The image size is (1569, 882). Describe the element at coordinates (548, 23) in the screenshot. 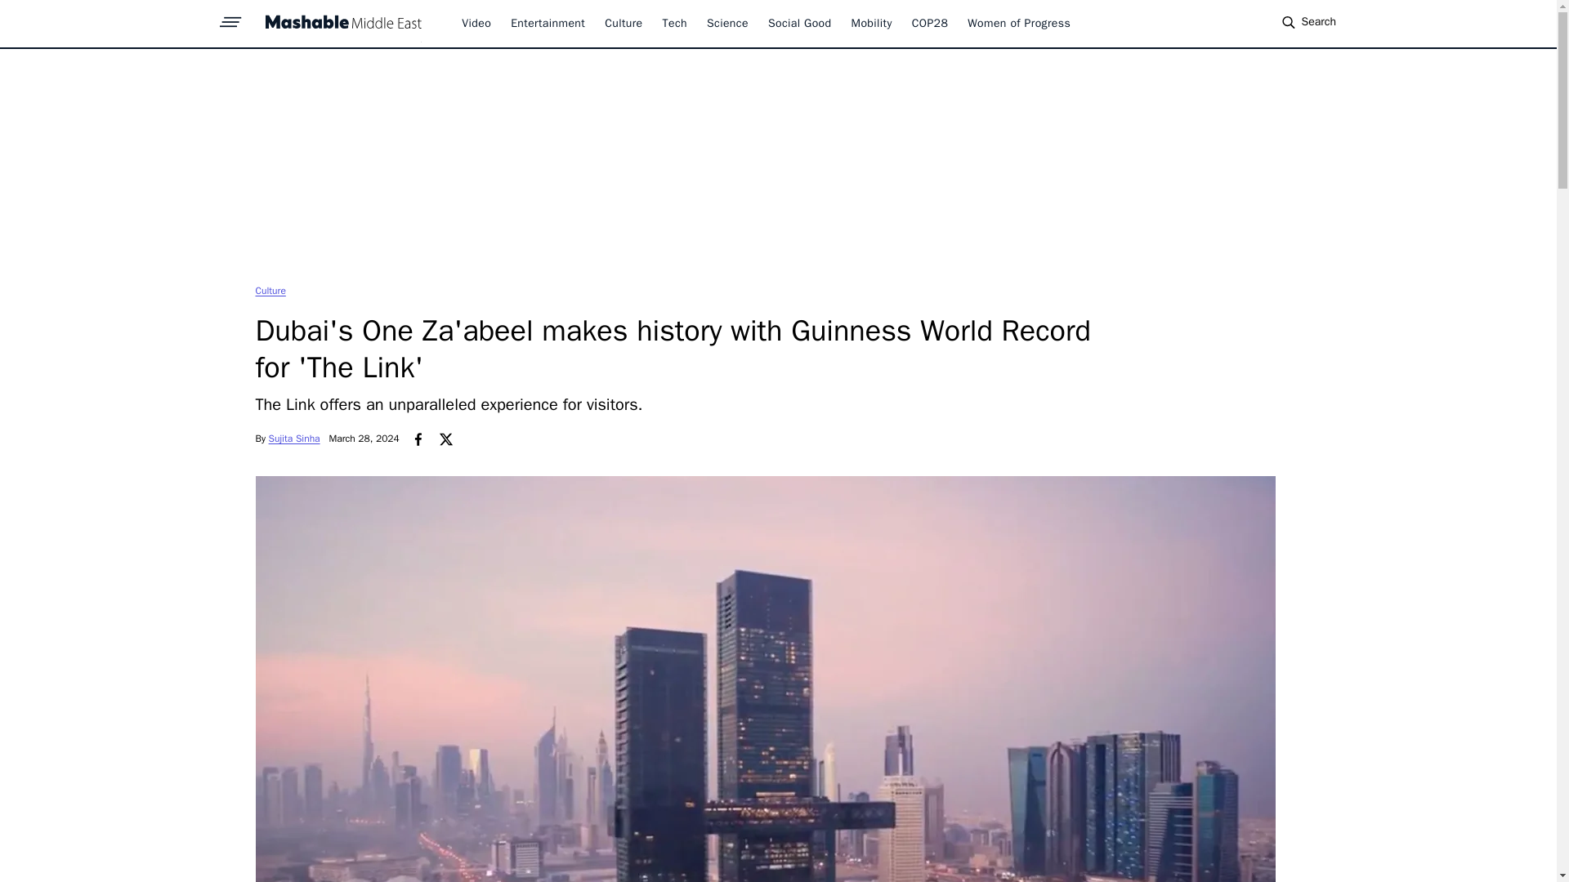

I see `Entertainment` at that location.